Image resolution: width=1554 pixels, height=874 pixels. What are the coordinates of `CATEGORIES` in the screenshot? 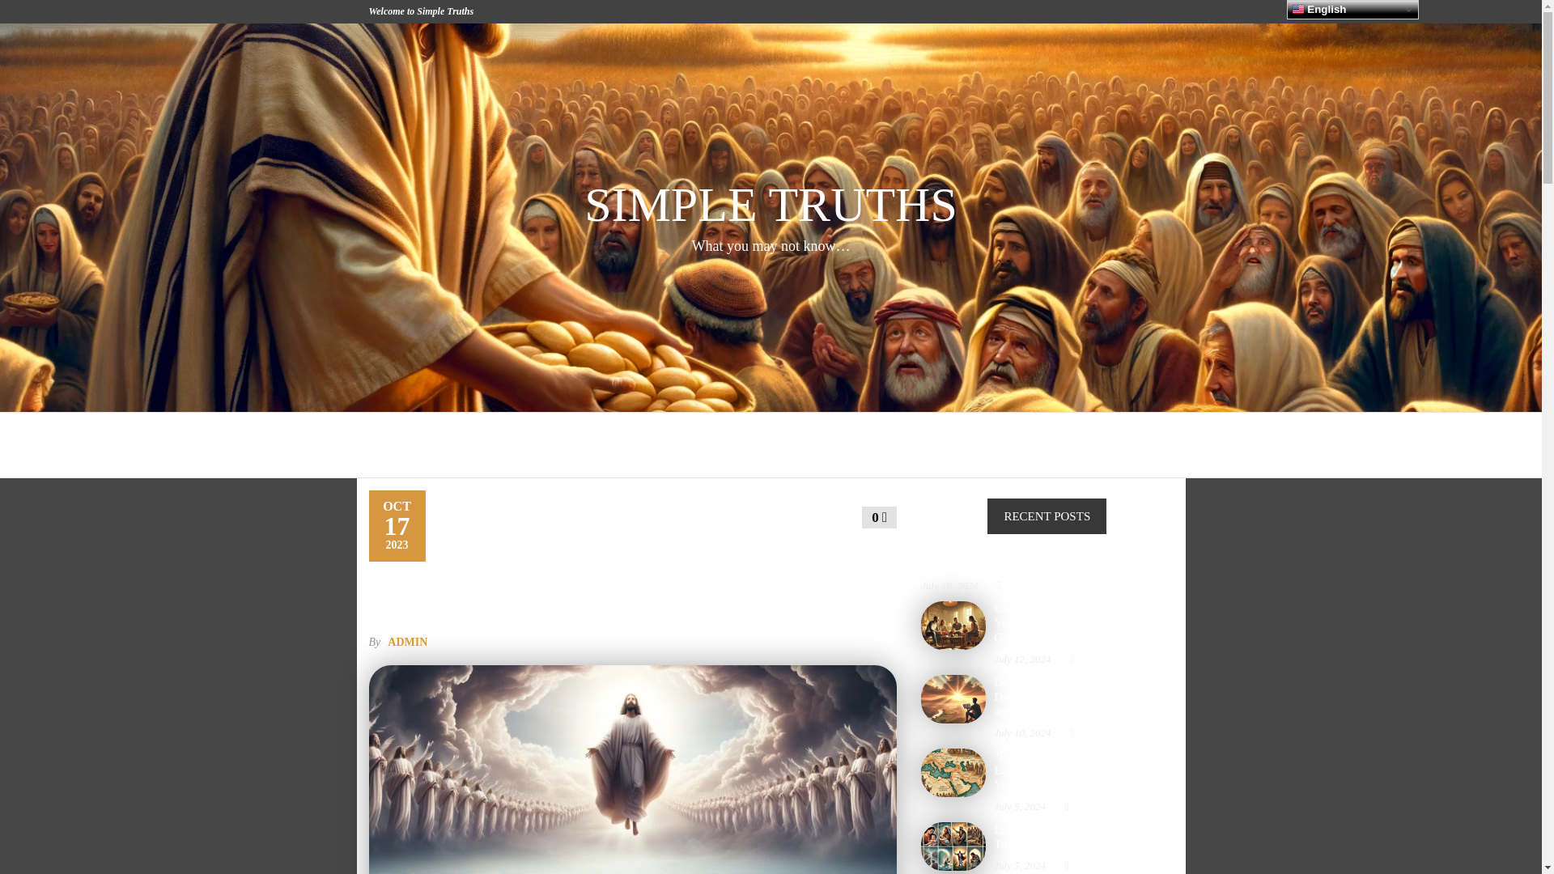 It's located at (625, 444).